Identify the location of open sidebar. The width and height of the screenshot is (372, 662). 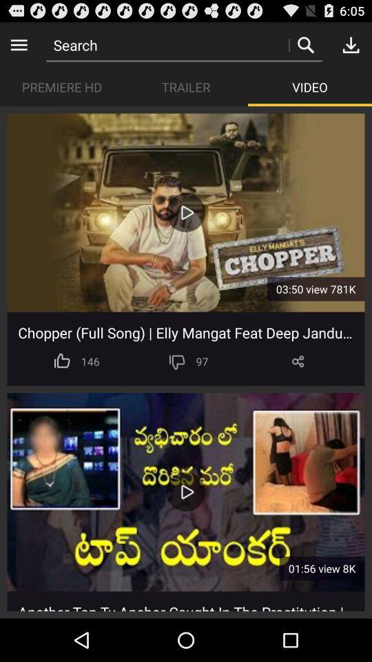
(19, 44).